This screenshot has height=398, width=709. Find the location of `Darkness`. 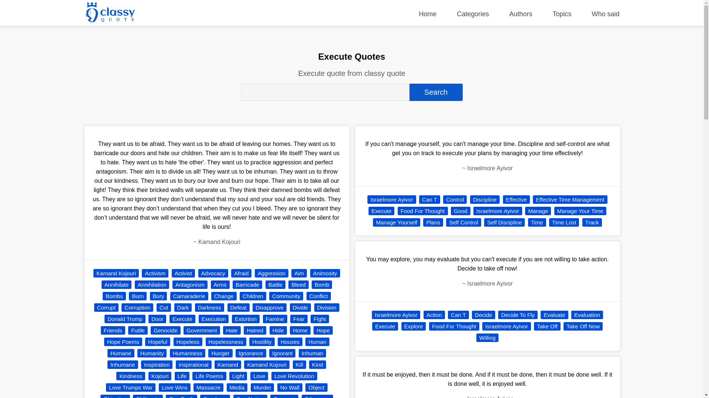

Darkness is located at coordinates (209, 307).